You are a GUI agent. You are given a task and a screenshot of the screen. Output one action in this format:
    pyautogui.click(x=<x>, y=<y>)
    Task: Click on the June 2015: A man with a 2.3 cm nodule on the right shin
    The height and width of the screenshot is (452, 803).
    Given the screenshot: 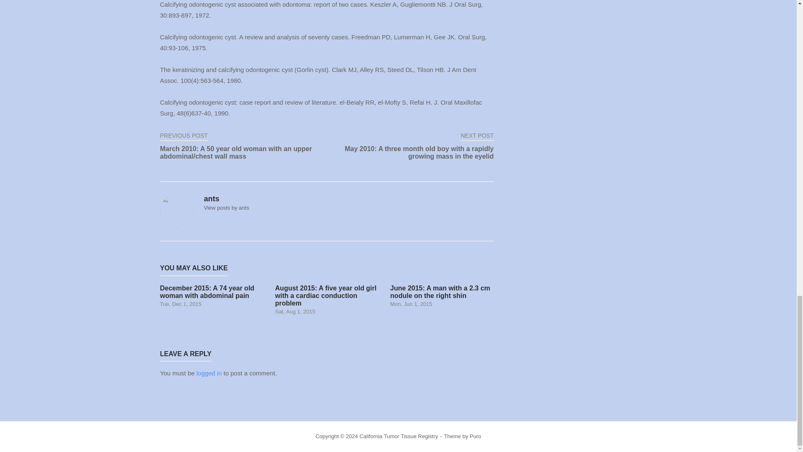 What is the action you would take?
    pyautogui.click(x=442, y=296)
    